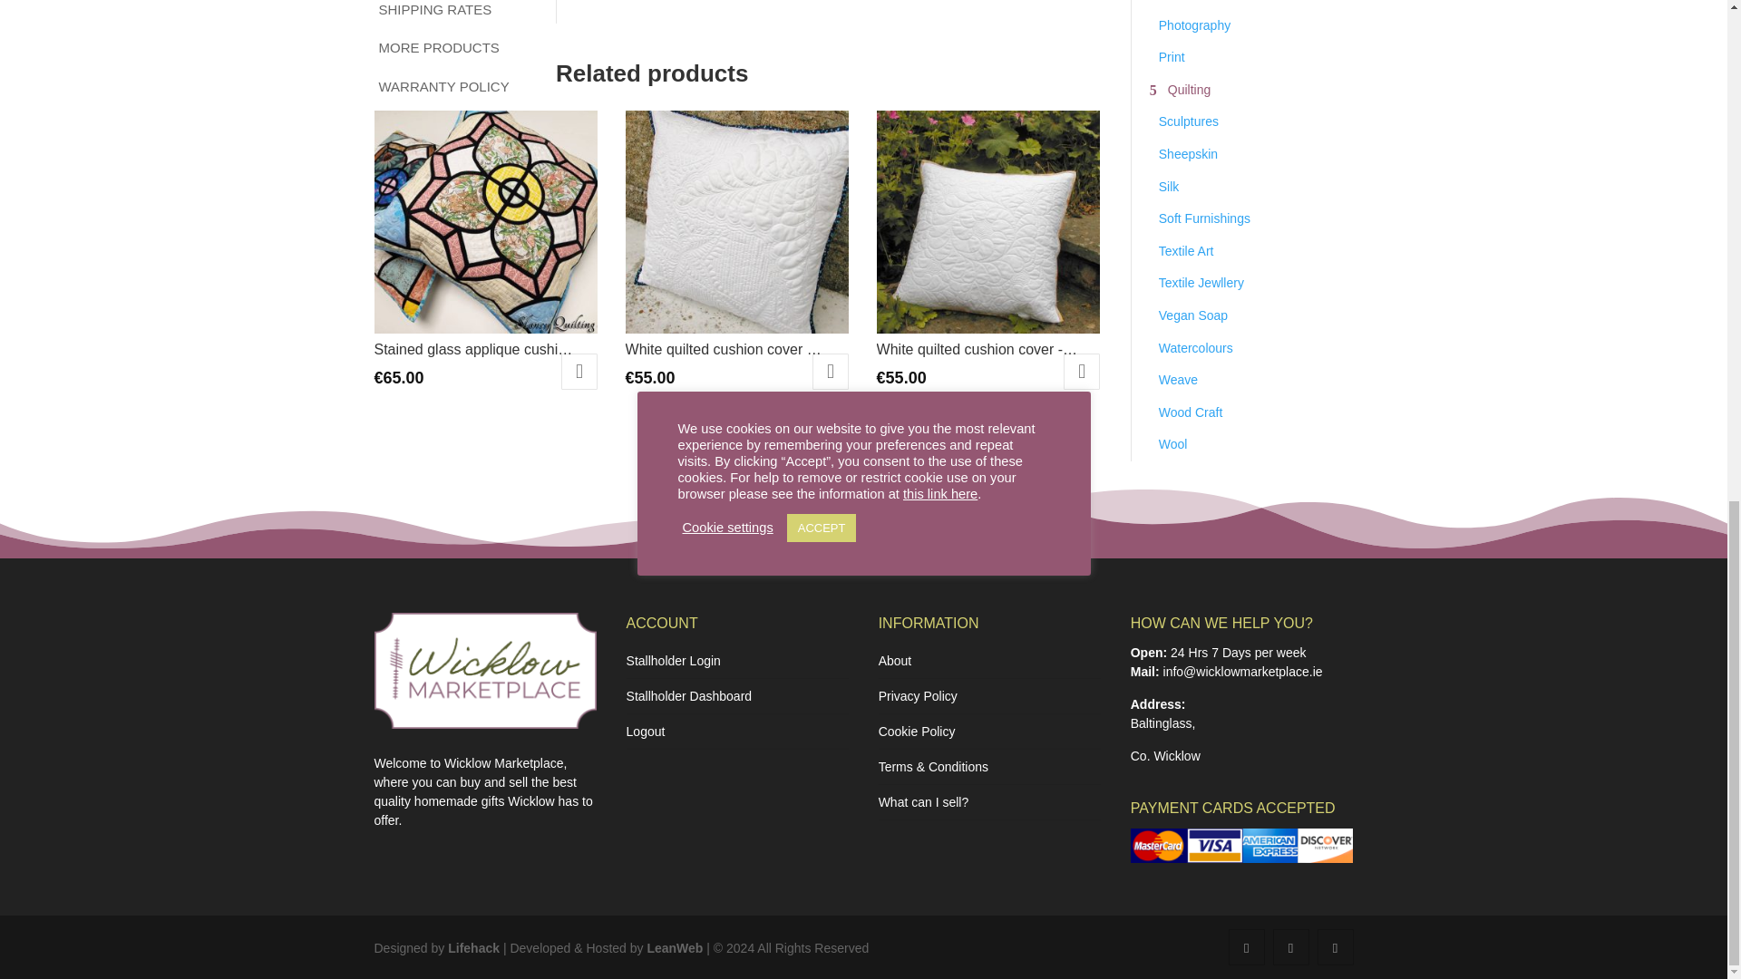  I want to click on Payment accept, so click(1242, 845).